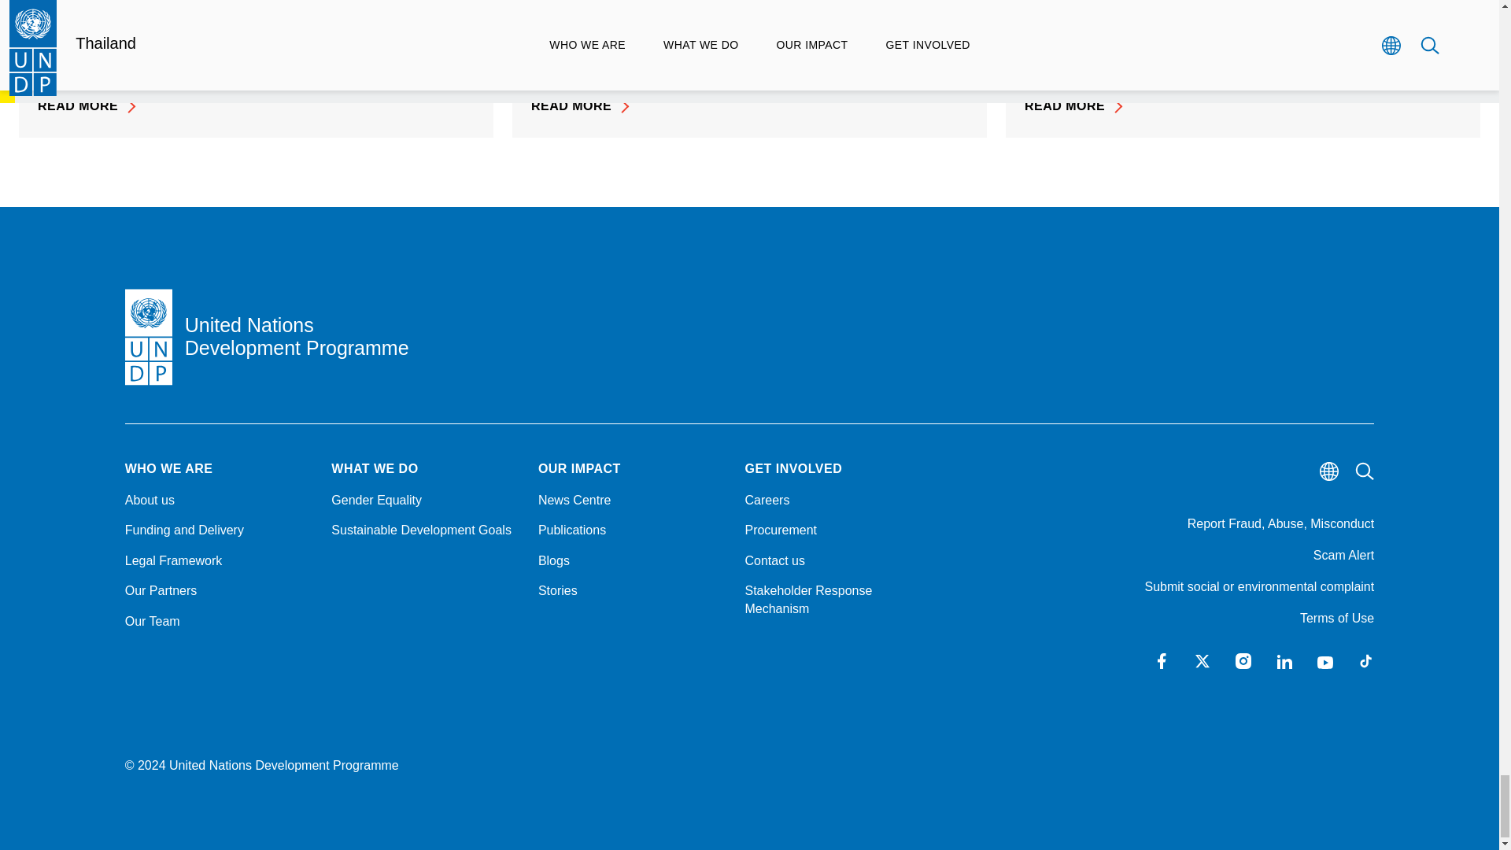 Image resolution: width=1511 pixels, height=850 pixels. I want to click on LinkedIn, so click(1284, 661).